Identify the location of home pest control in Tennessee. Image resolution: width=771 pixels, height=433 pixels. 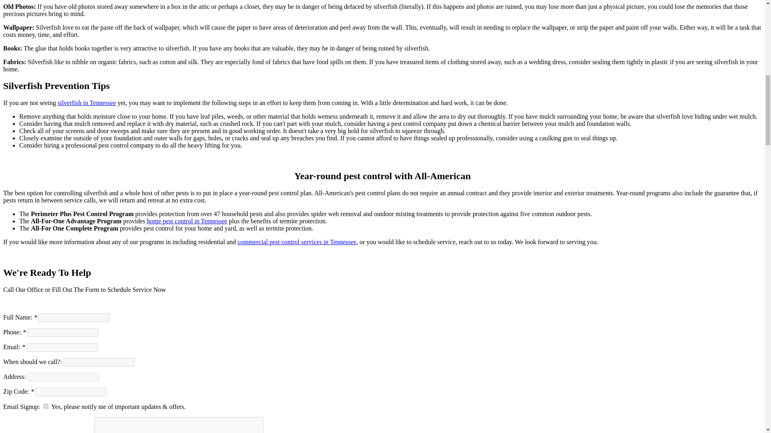
(187, 221).